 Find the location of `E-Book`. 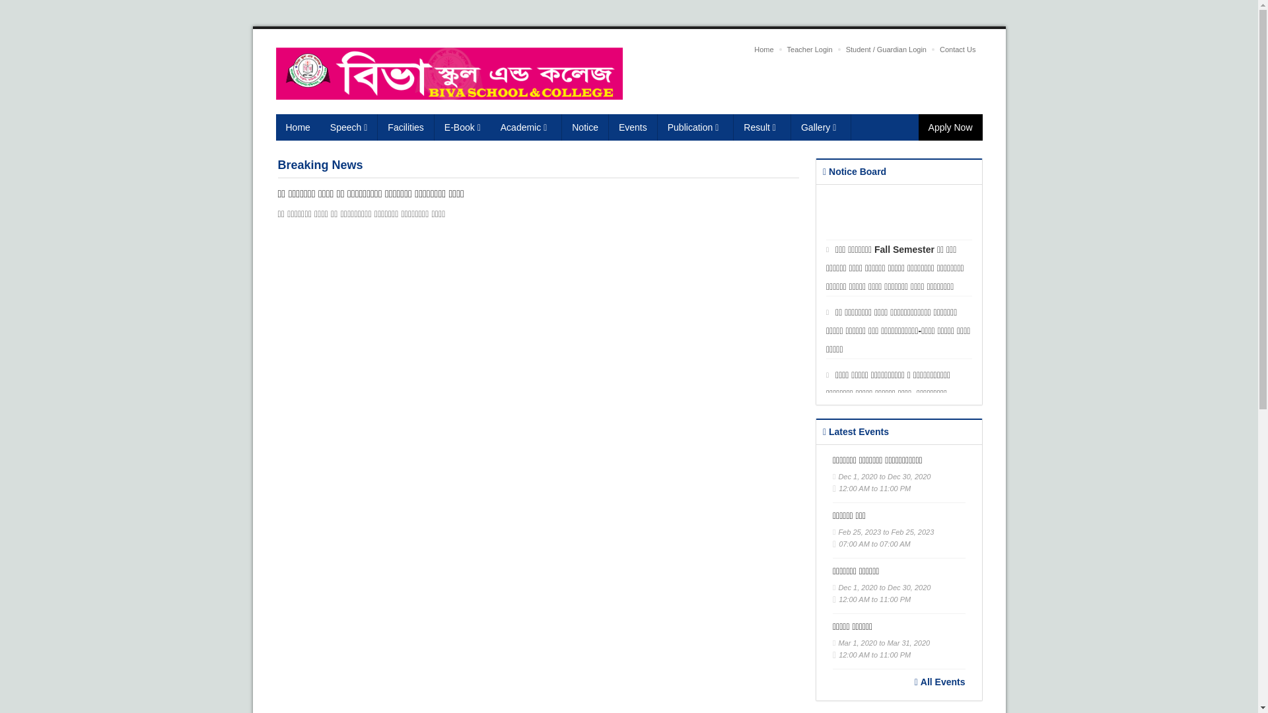

E-Book is located at coordinates (462, 127).